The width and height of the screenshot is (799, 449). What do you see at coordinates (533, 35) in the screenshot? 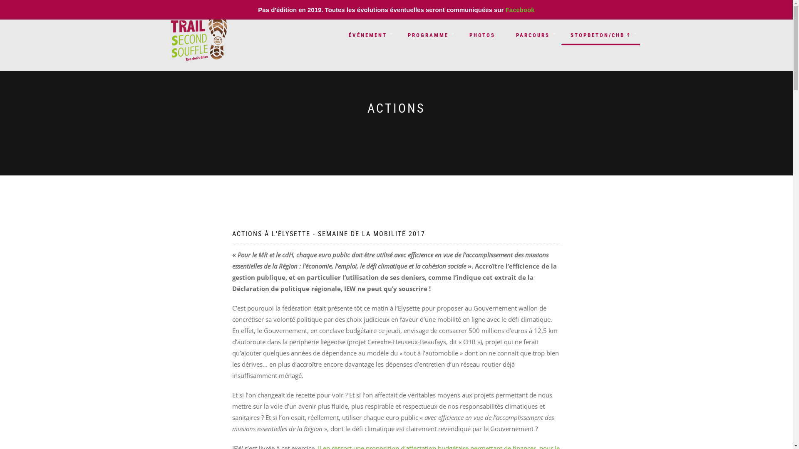
I see `PARCOURS` at bounding box center [533, 35].